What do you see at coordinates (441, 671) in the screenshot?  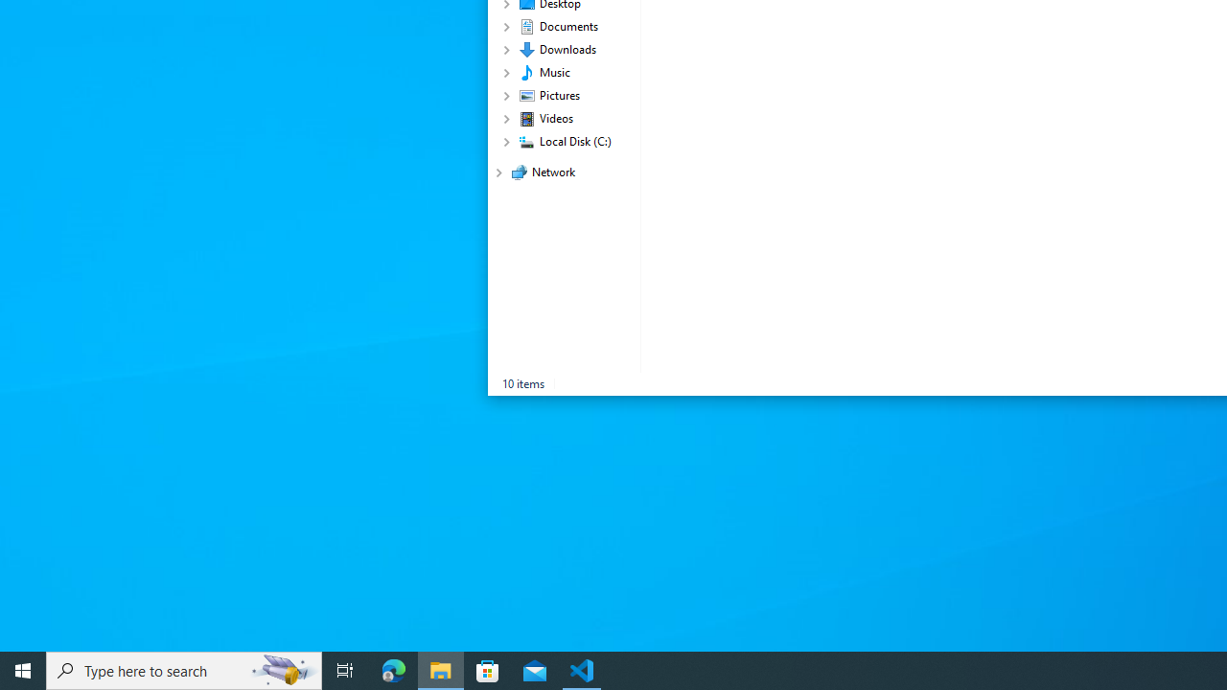 I see `File Explorer - 1 running window` at bounding box center [441, 671].